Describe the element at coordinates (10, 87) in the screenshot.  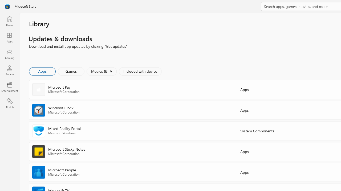
I see `Entertainment` at that location.